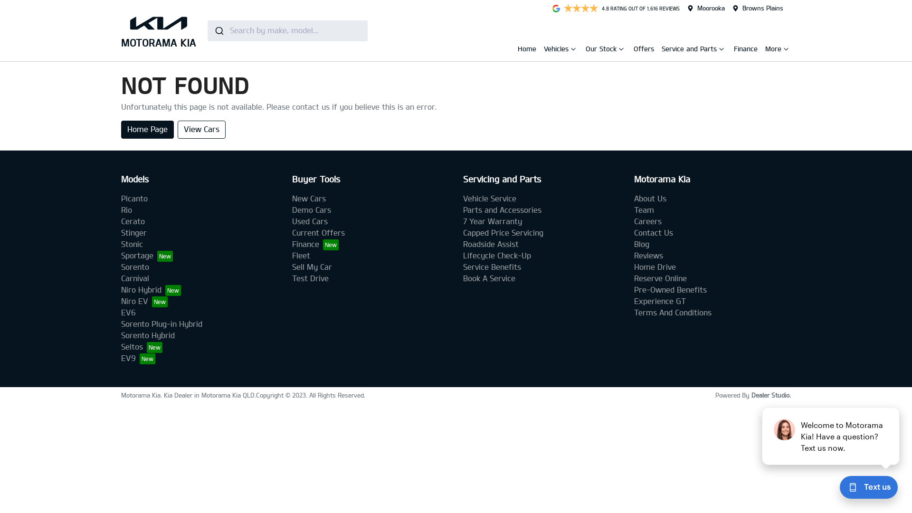 The width and height of the screenshot is (912, 513). Describe the element at coordinates (673, 313) in the screenshot. I see `Terms And Conditions` at that location.